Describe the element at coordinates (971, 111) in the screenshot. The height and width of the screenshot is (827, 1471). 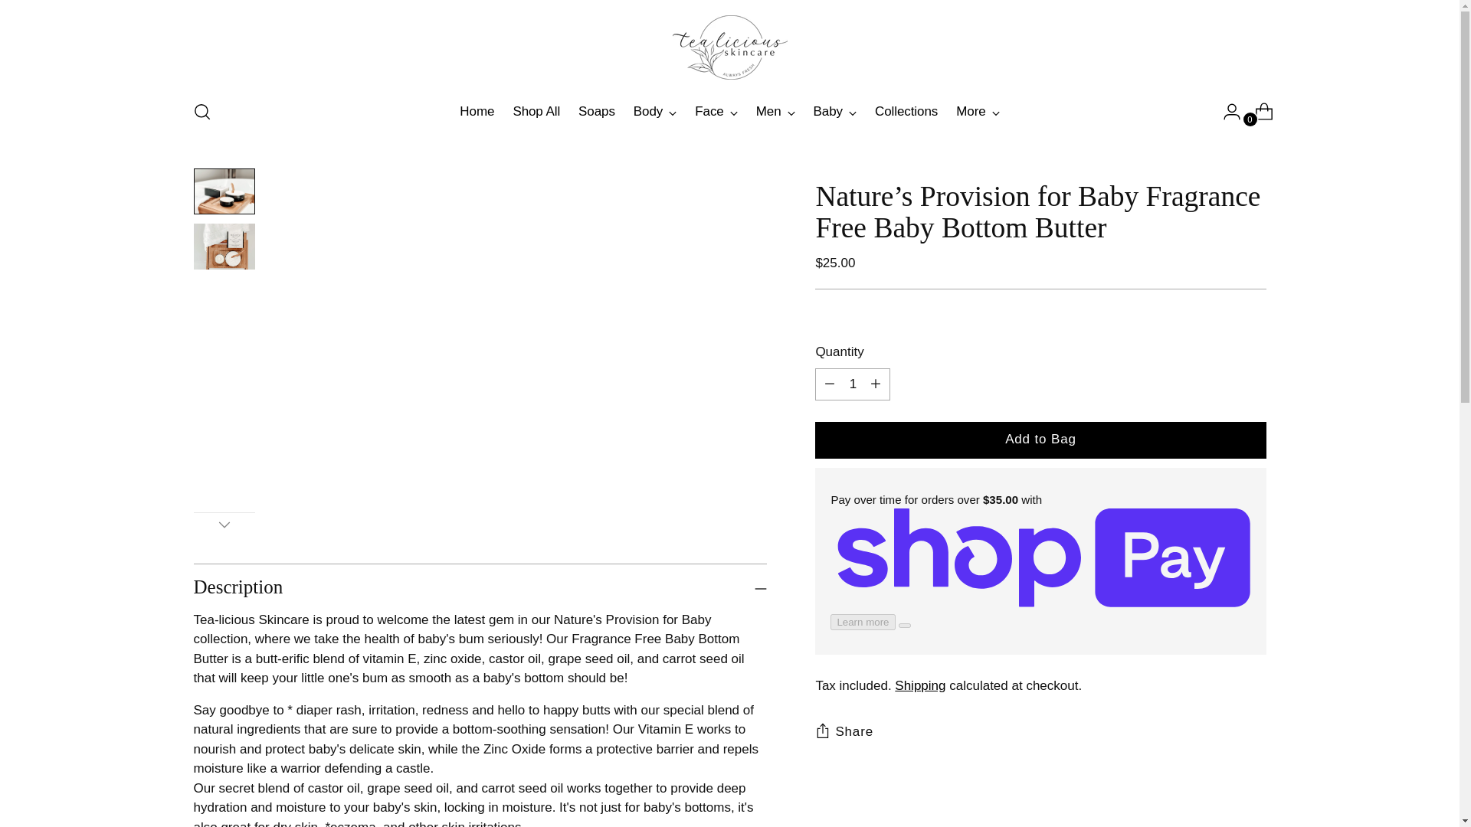
I see `More` at that location.